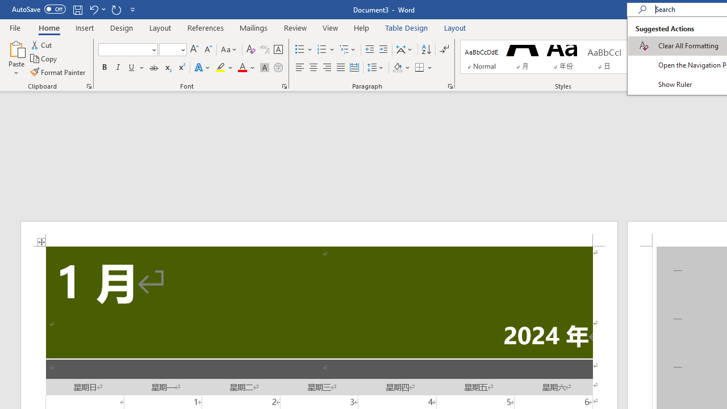 The width and height of the screenshot is (727, 409). I want to click on Line and Paragraph Spacing, so click(375, 68).